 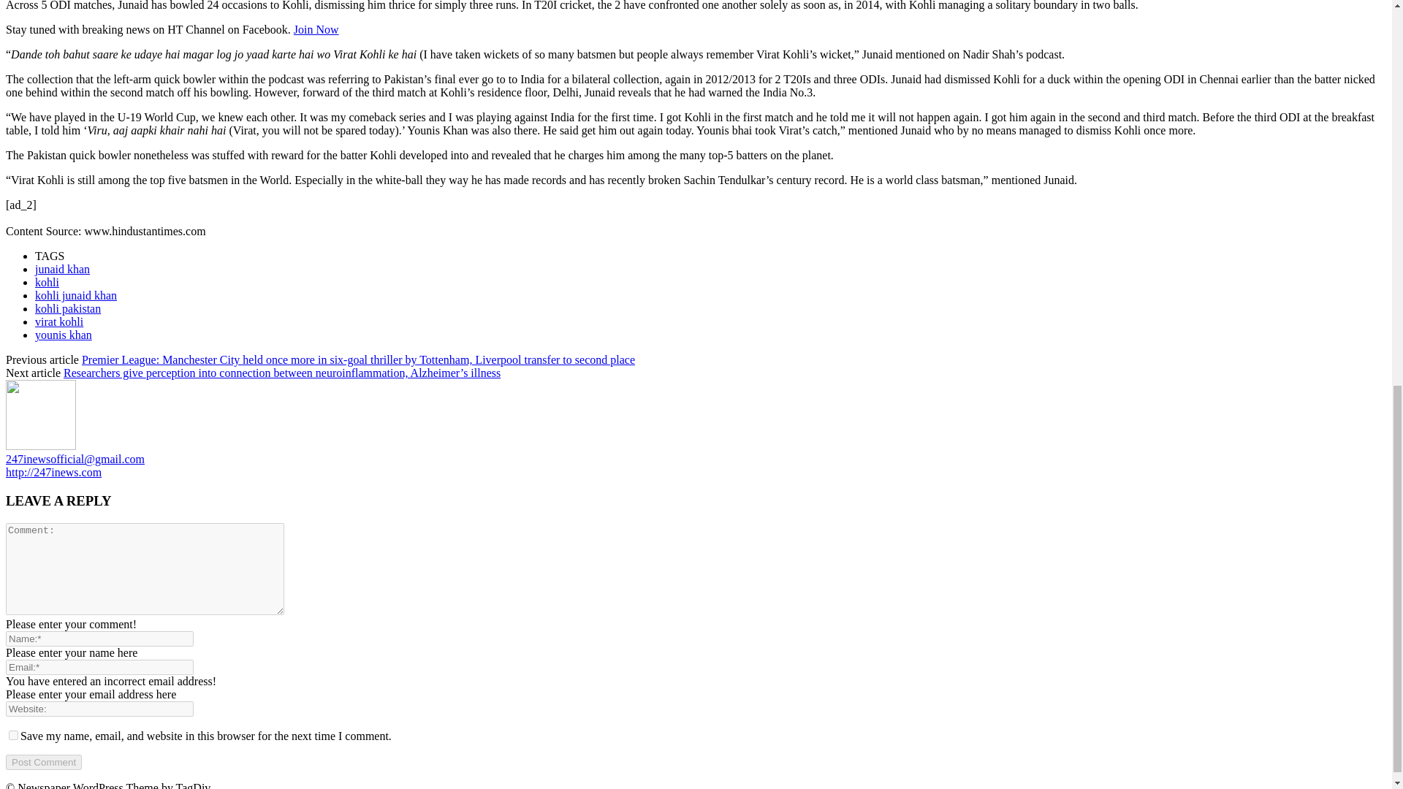 What do you see at coordinates (13, 735) in the screenshot?
I see `yes` at bounding box center [13, 735].